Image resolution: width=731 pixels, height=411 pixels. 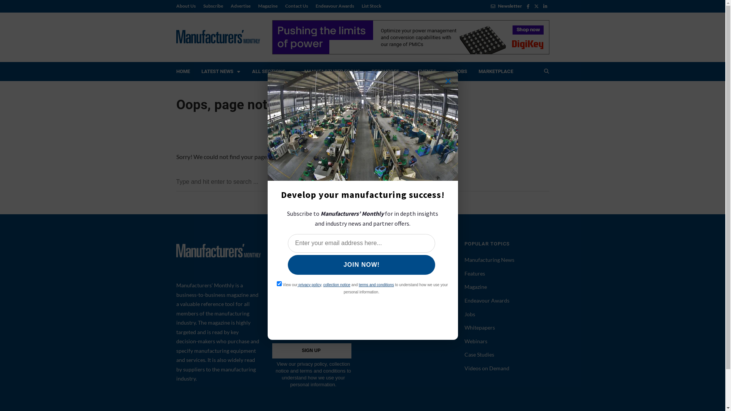 I want to click on 3rd party ad content, so click(x=410, y=37).